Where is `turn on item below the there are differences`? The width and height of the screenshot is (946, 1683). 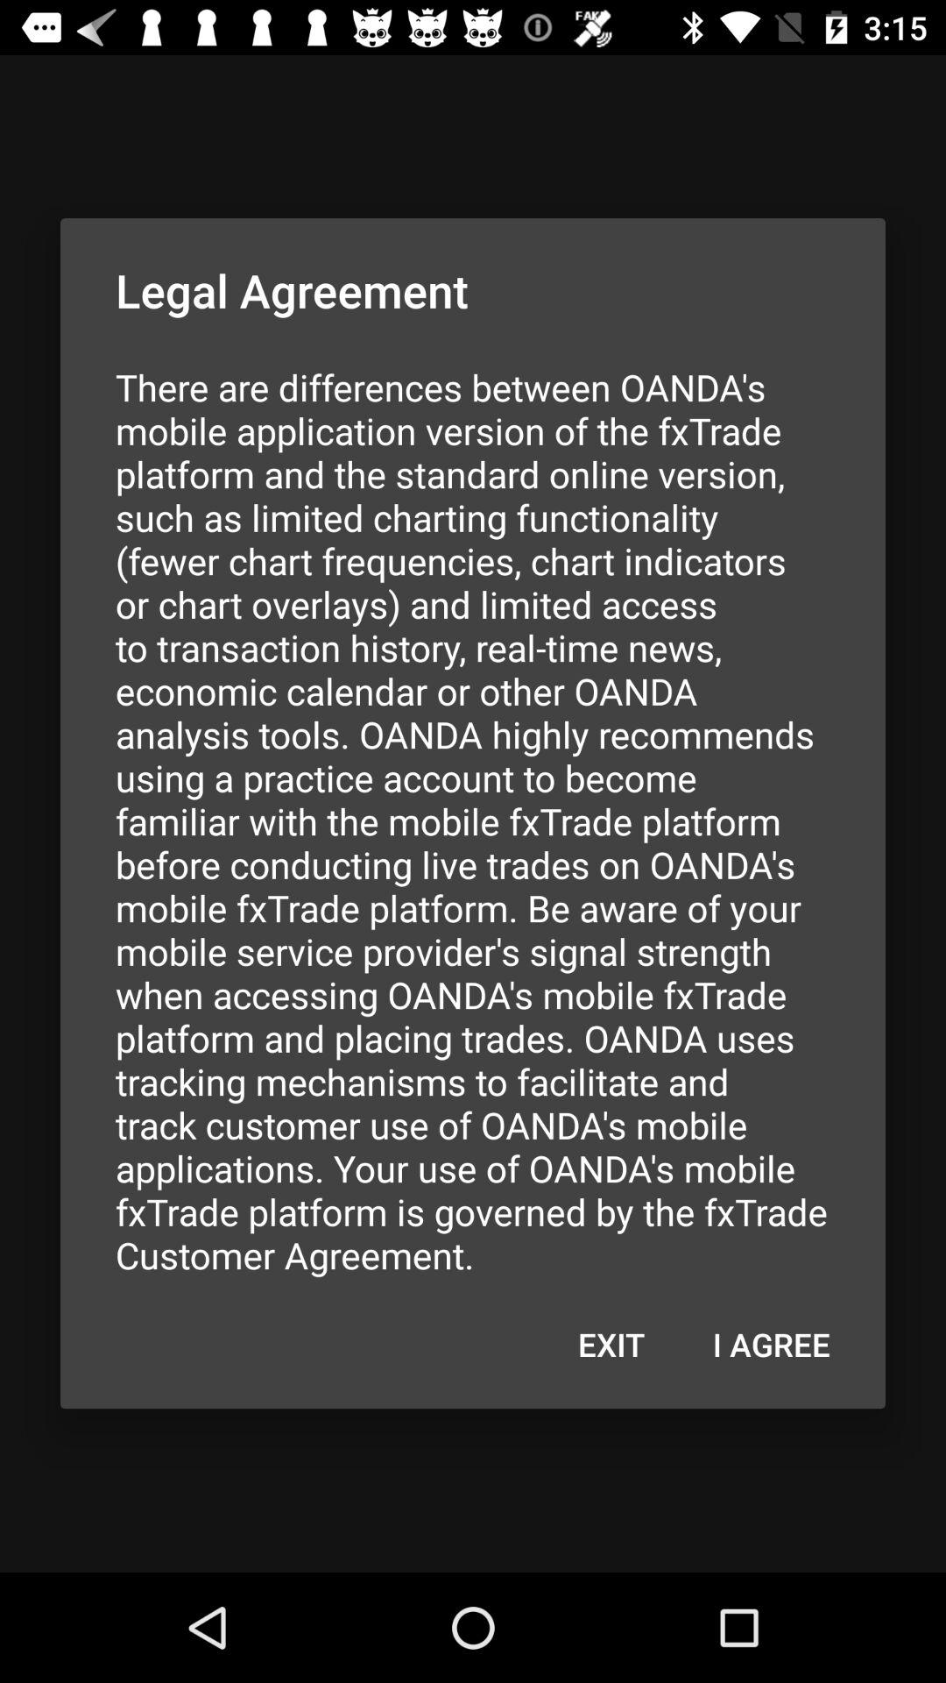 turn on item below the there are differences is located at coordinates (771, 1344).